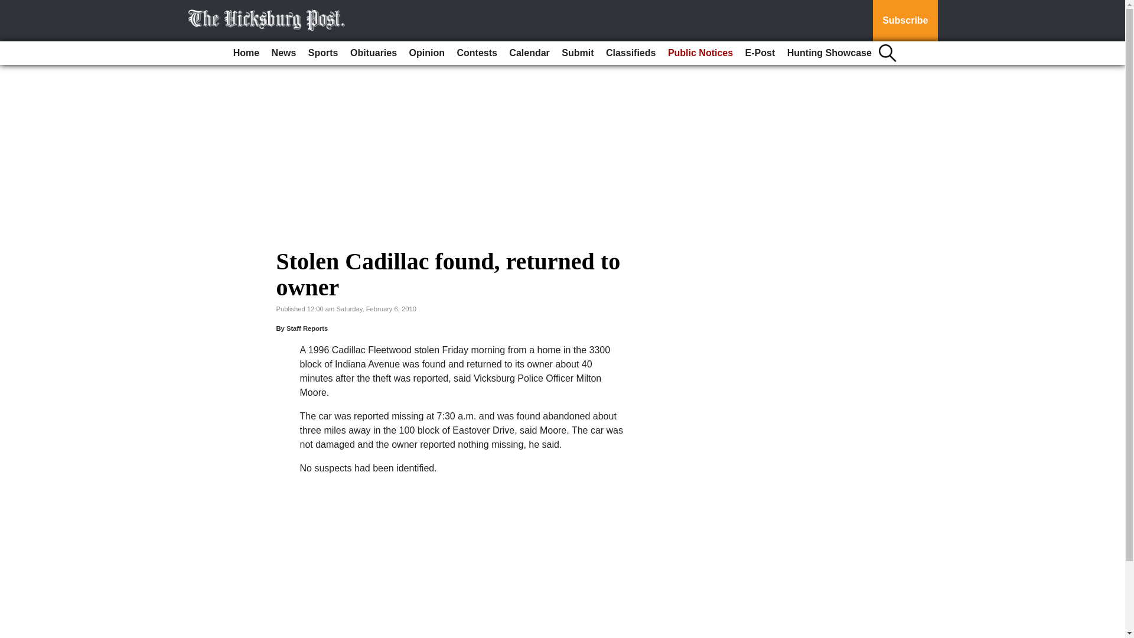  What do you see at coordinates (324, 53) in the screenshot?
I see `Sports` at bounding box center [324, 53].